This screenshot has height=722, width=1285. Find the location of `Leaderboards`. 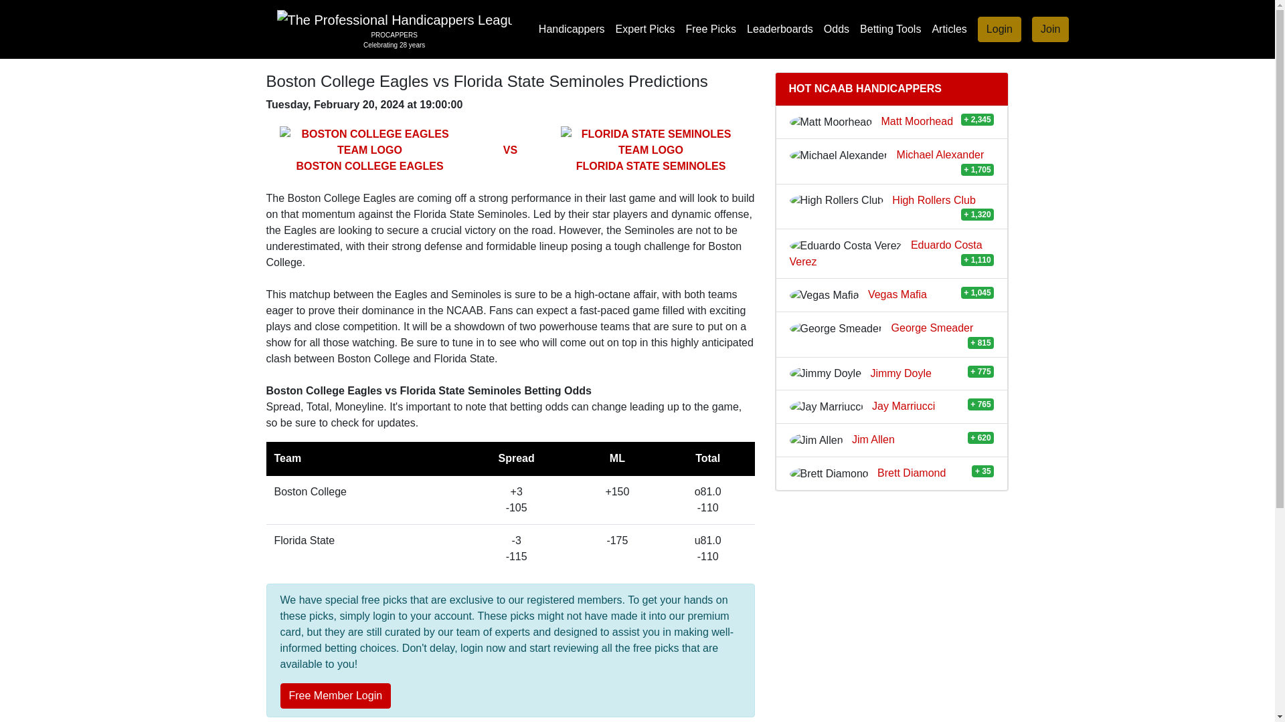

Leaderboards is located at coordinates (645, 29).